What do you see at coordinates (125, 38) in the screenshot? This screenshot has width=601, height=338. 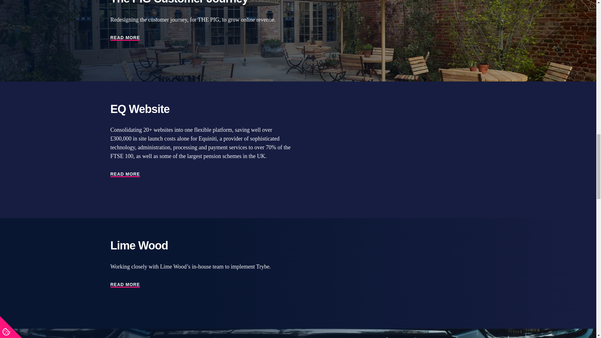 I see `READ MORE` at bounding box center [125, 38].